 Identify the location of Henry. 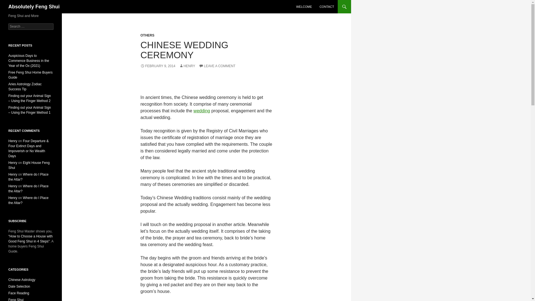
(13, 174).